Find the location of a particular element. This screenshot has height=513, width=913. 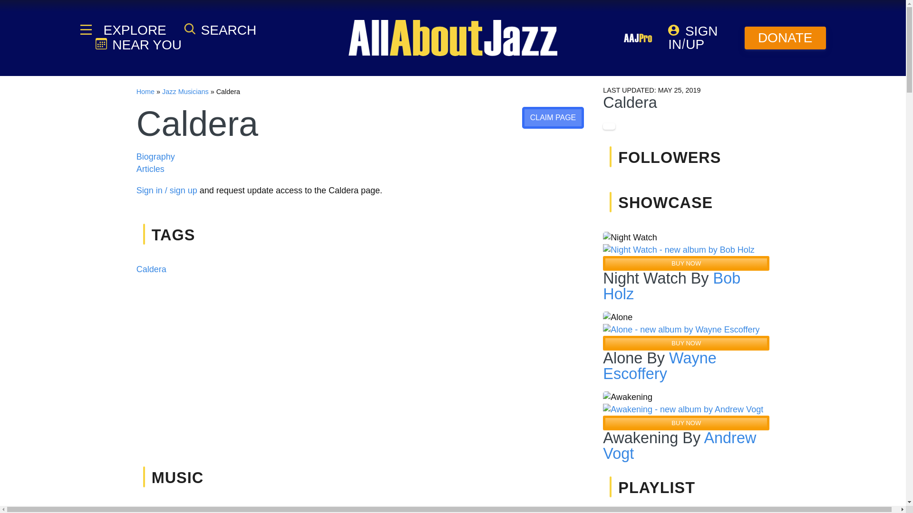

Search All About Jazz by category is located at coordinates (220, 29).